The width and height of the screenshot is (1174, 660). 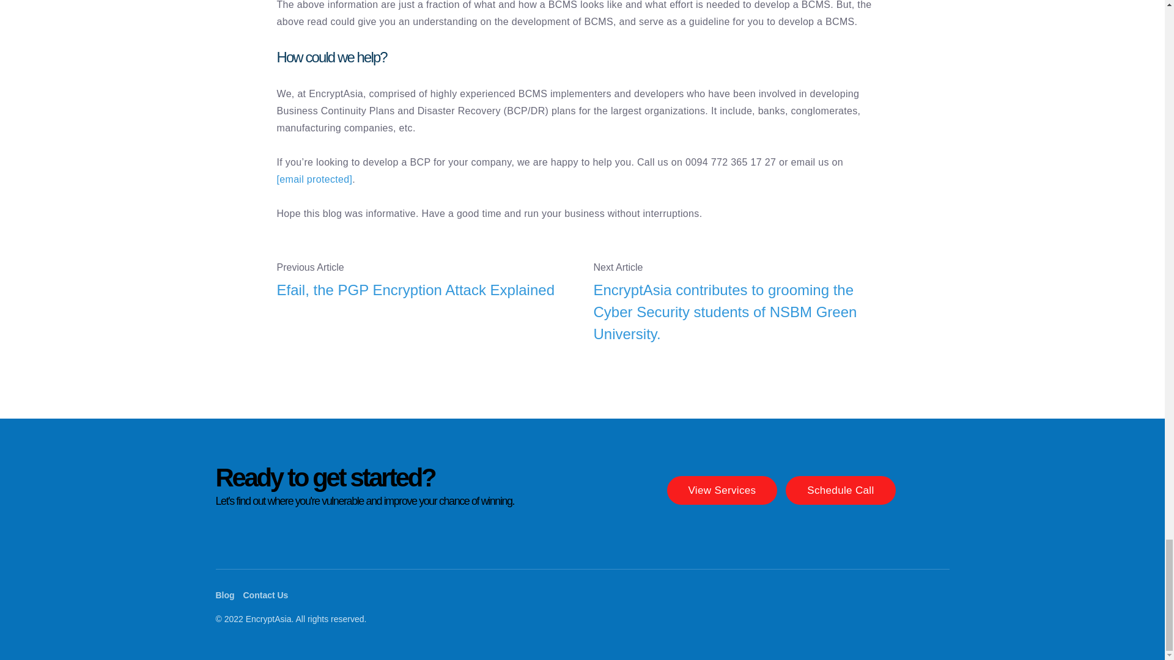 I want to click on Efail, the PGP Encryption Attack Explained, so click(x=423, y=290).